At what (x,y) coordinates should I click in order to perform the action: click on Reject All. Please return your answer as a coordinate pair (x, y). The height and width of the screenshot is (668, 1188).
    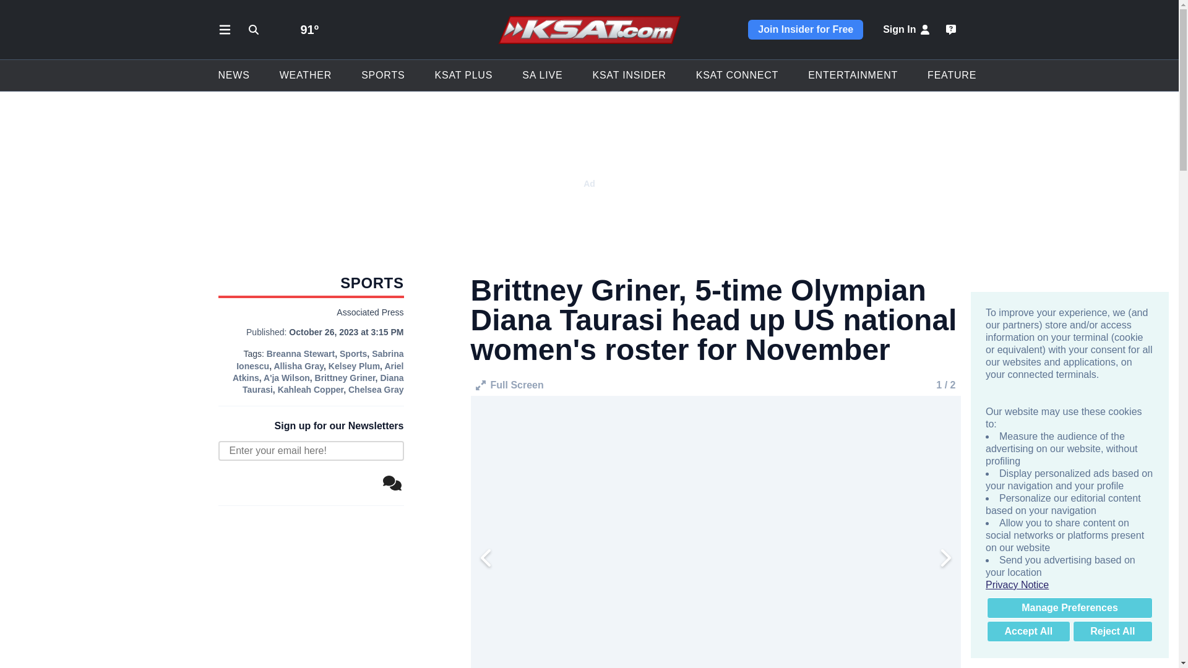
    Looking at the image, I should click on (1113, 631).